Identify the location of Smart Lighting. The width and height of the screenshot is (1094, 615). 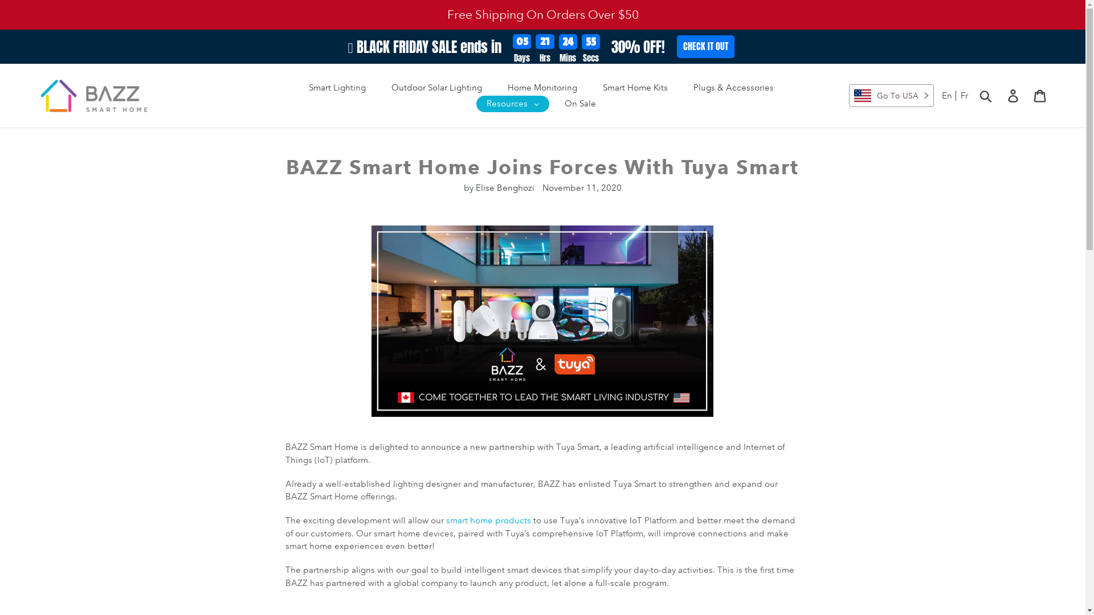
(337, 88).